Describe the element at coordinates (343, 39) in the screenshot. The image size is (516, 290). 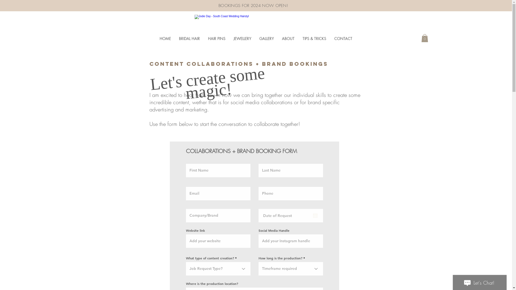
I see `CONTACT` at that location.